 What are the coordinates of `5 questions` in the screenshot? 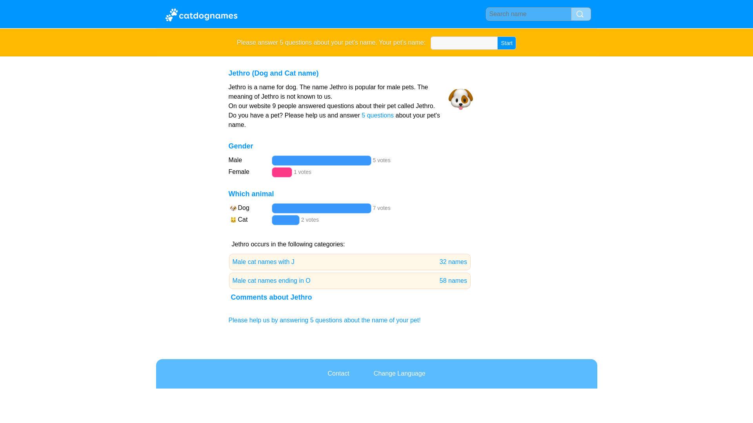 It's located at (338, 374).